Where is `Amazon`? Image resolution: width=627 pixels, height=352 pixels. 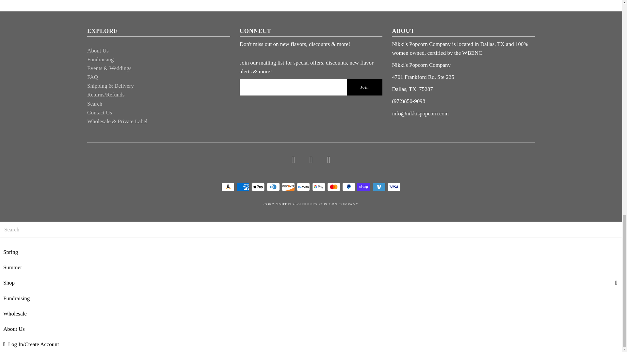
Amazon is located at coordinates (228, 187).